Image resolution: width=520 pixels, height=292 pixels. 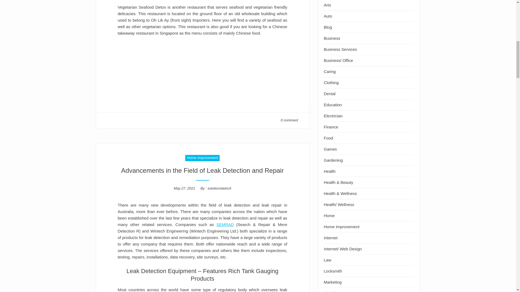 What do you see at coordinates (202, 158) in the screenshot?
I see `Home Improvement` at bounding box center [202, 158].